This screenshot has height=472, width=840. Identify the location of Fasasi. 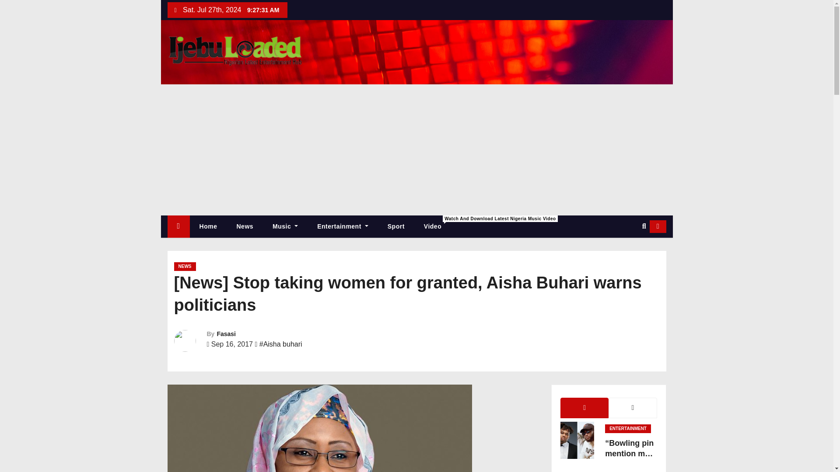
(226, 334).